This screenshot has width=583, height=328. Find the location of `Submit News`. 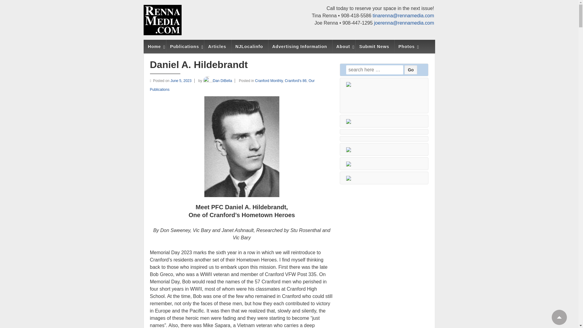

Submit News is located at coordinates (374, 46).